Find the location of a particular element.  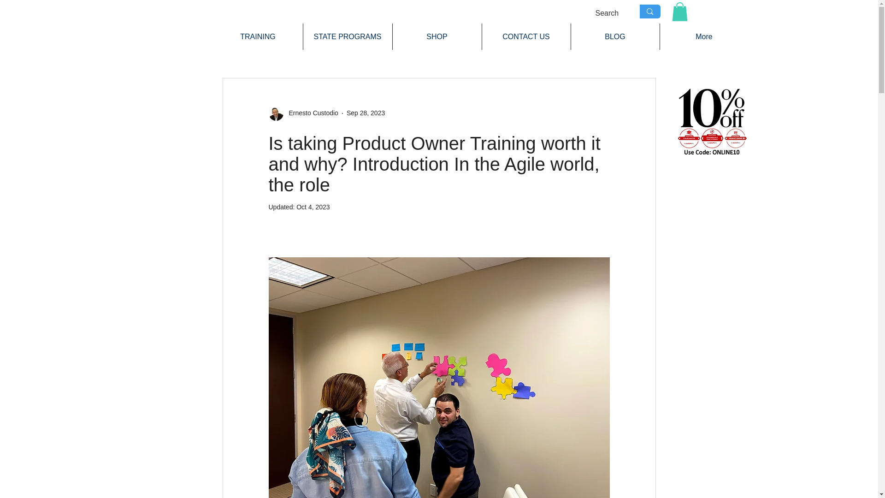

TRAINING is located at coordinates (258, 36).